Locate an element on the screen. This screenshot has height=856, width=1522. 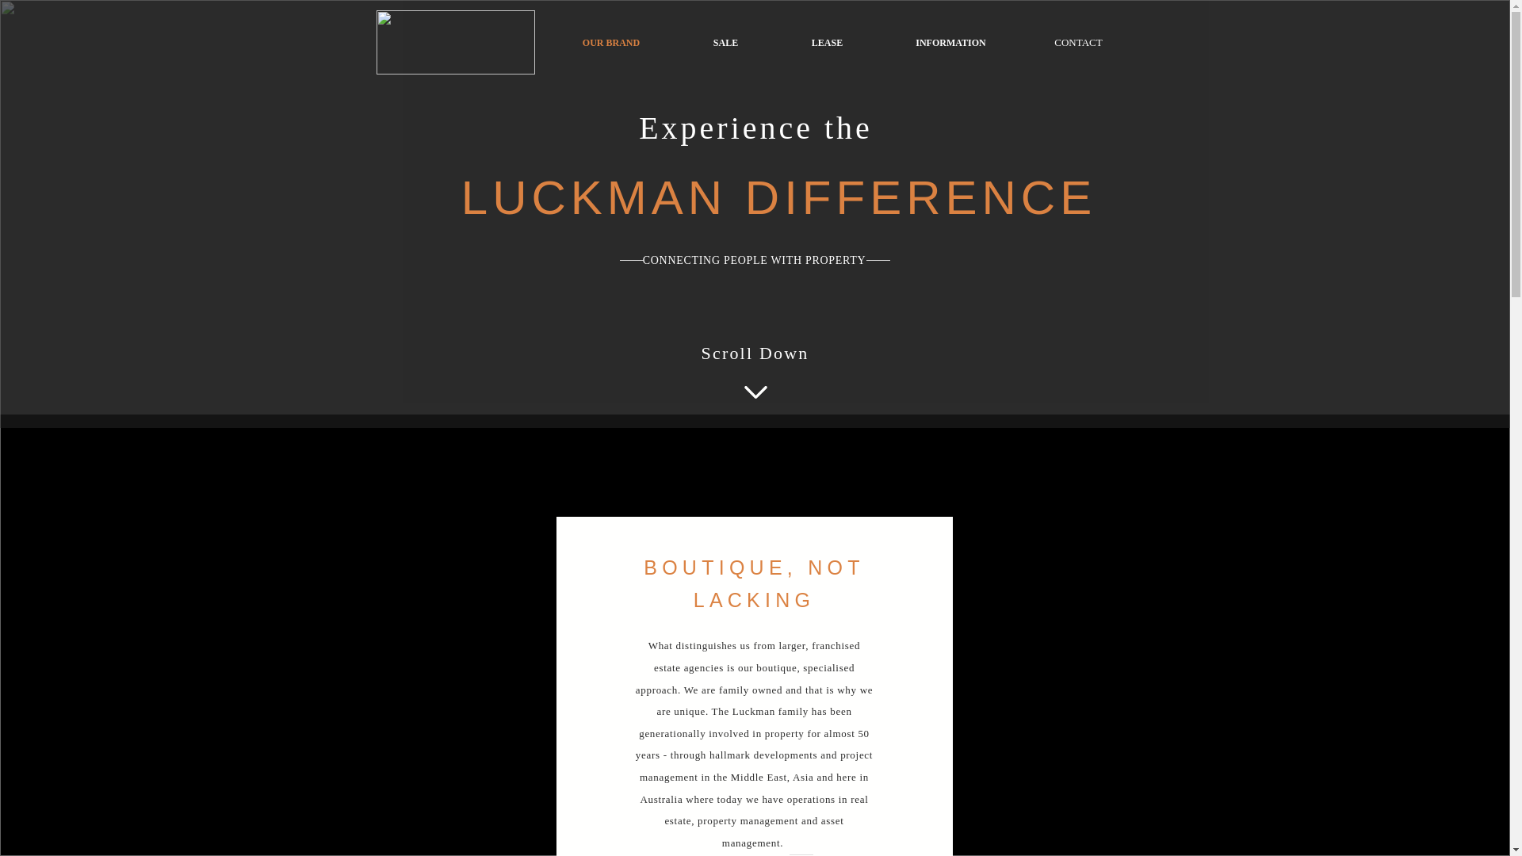
SALE is located at coordinates (726, 43).